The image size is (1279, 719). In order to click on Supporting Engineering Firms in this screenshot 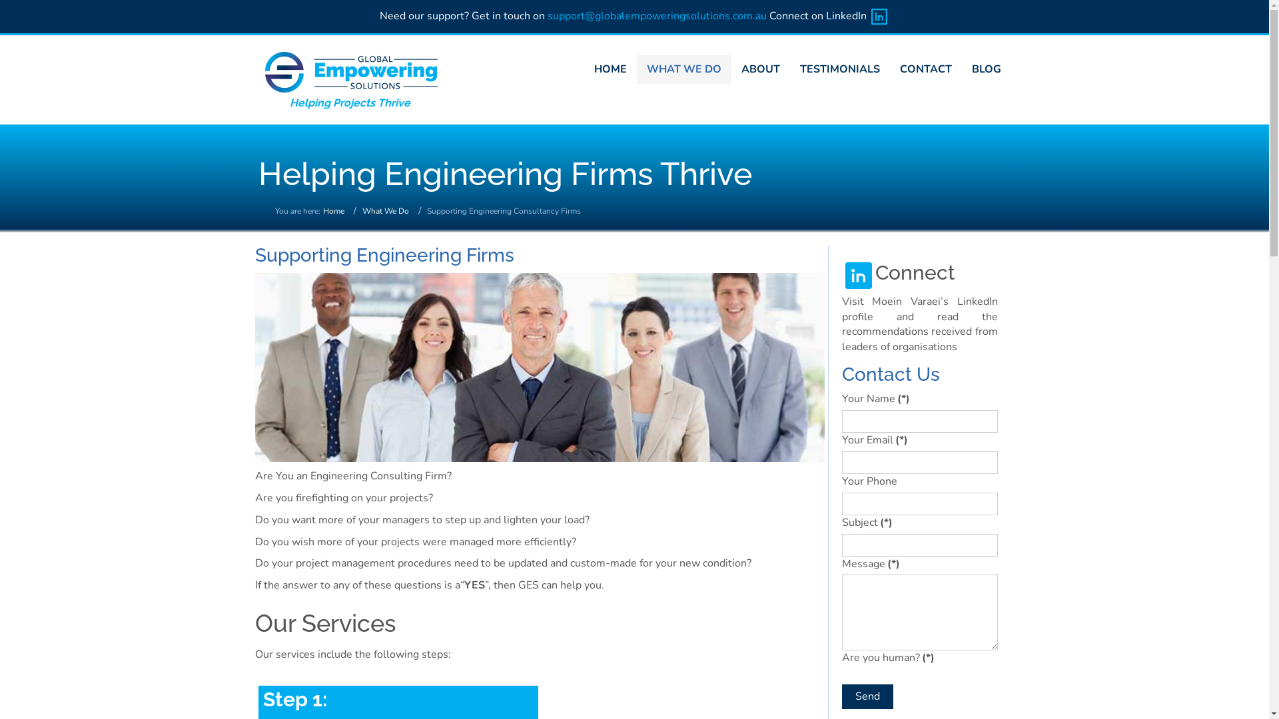, I will do `click(384, 256)`.